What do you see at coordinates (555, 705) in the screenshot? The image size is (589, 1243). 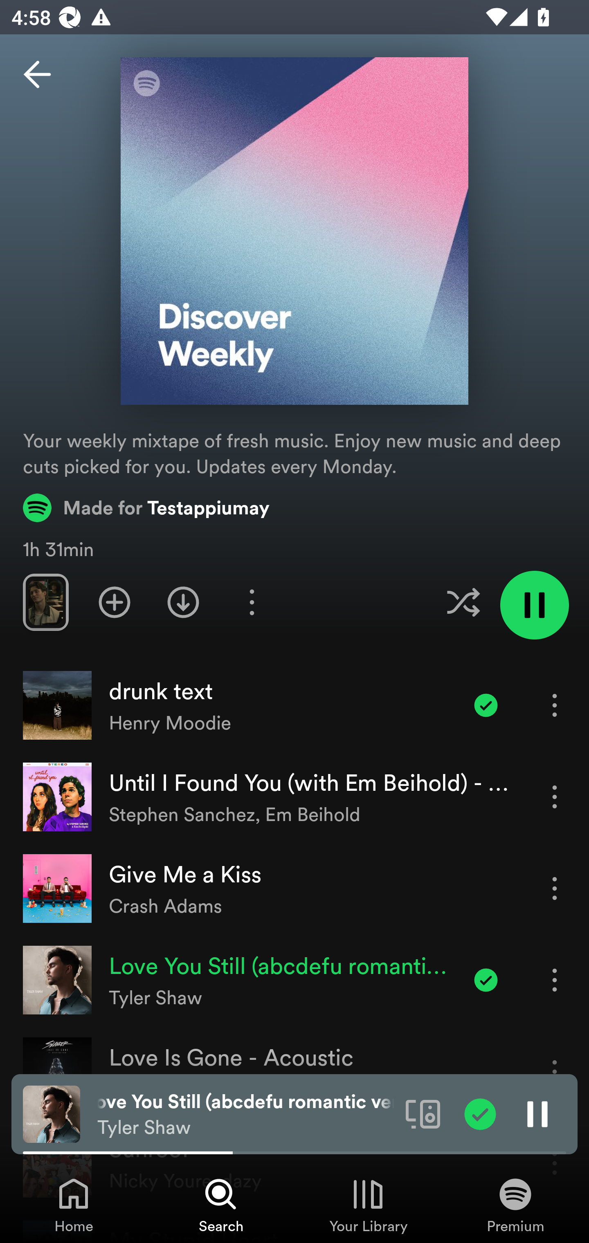 I see `More options for song drunk text` at bounding box center [555, 705].